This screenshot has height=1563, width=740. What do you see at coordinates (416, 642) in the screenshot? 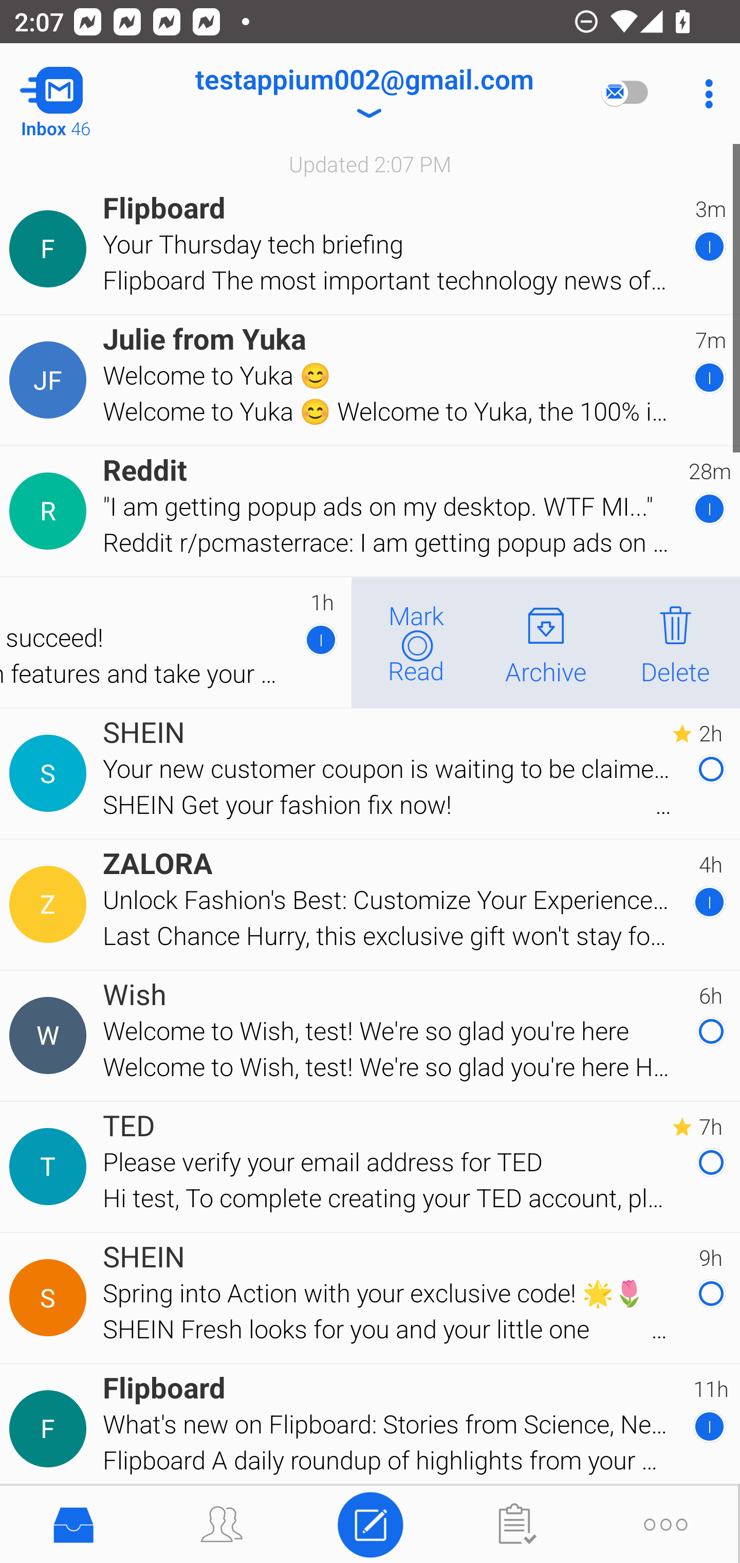
I see `Mark Read` at bounding box center [416, 642].